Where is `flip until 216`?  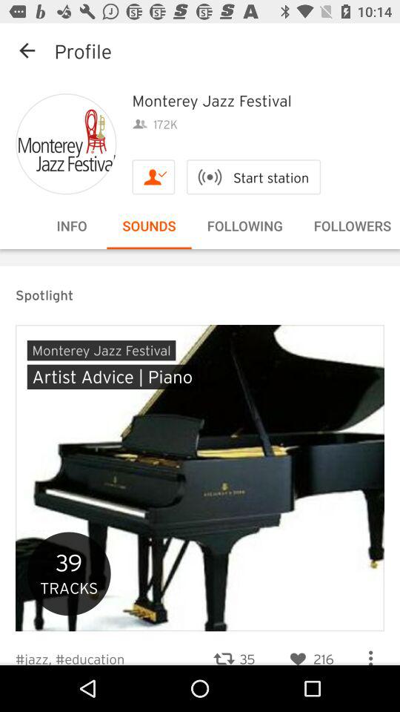
flip until 216 is located at coordinates (310, 650).